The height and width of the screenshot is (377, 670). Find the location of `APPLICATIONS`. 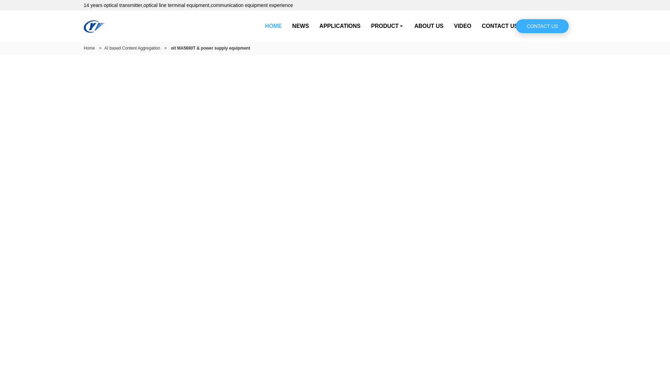

APPLICATIONS is located at coordinates (340, 26).